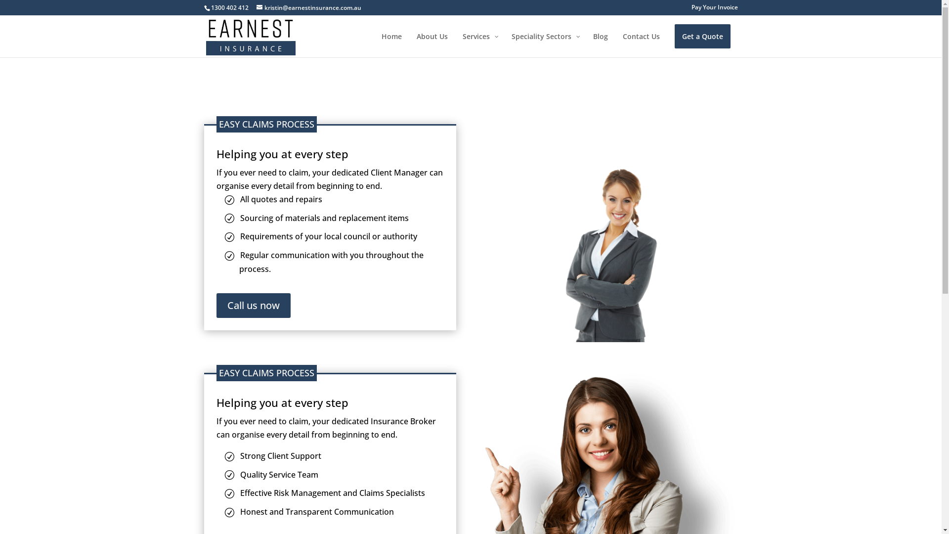  I want to click on Services, so click(479, 44).